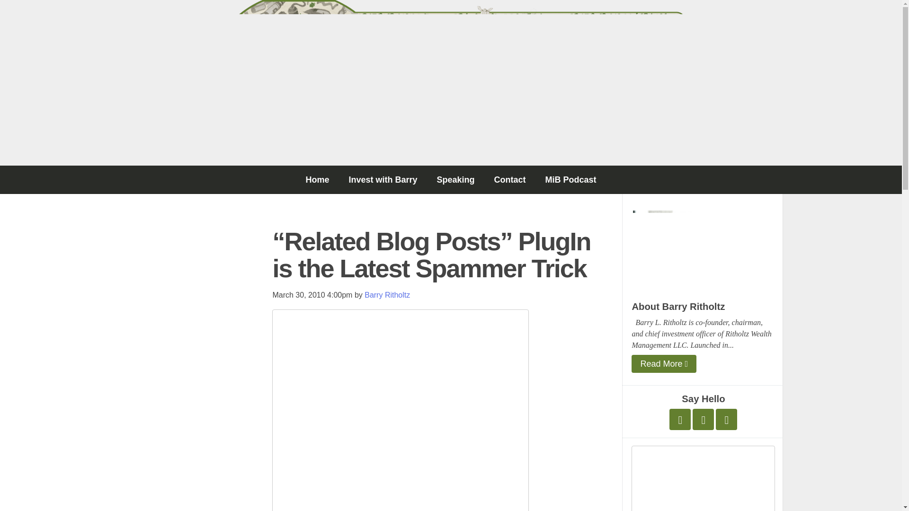  Describe the element at coordinates (455, 180) in the screenshot. I see `Speaking` at that location.